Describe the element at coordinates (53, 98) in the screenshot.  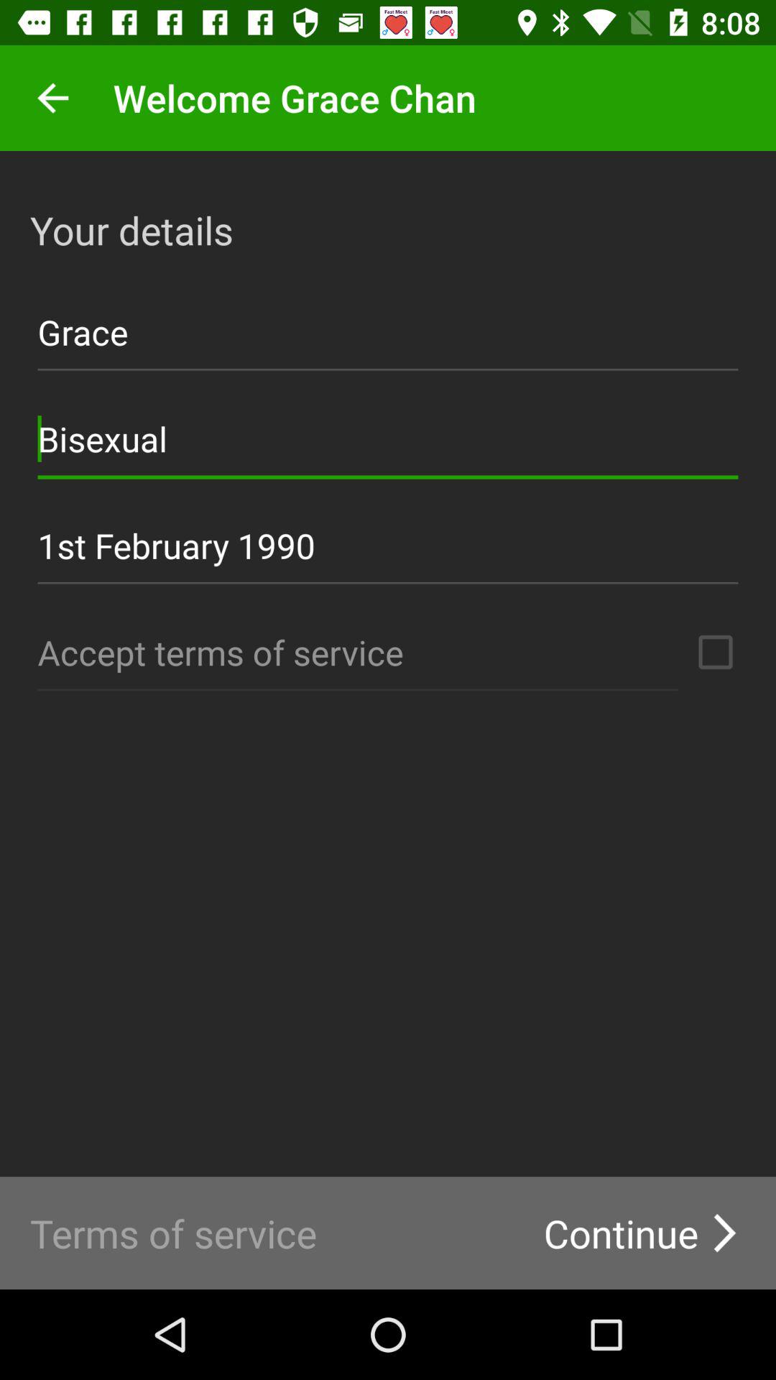
I see `go back` at that location.